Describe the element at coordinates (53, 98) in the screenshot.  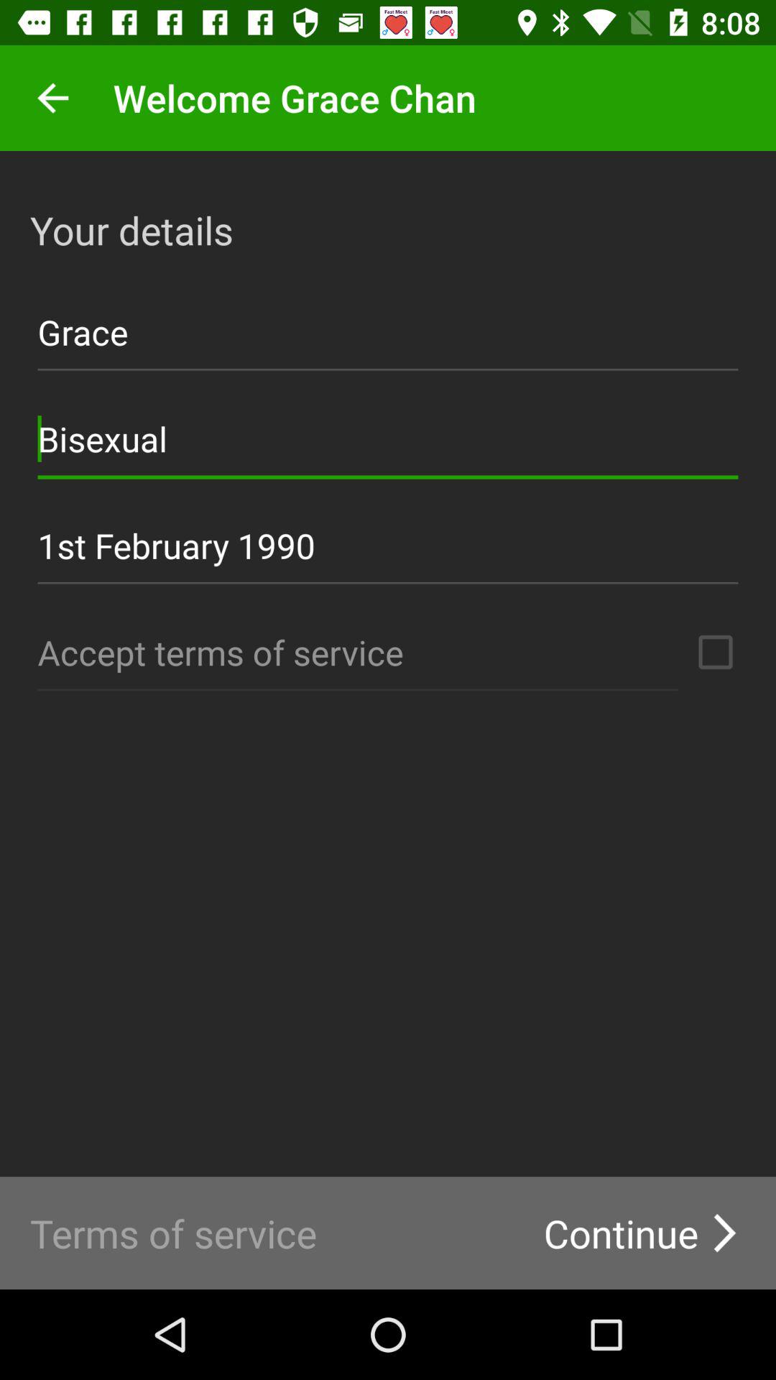
I see `go back` at that location.